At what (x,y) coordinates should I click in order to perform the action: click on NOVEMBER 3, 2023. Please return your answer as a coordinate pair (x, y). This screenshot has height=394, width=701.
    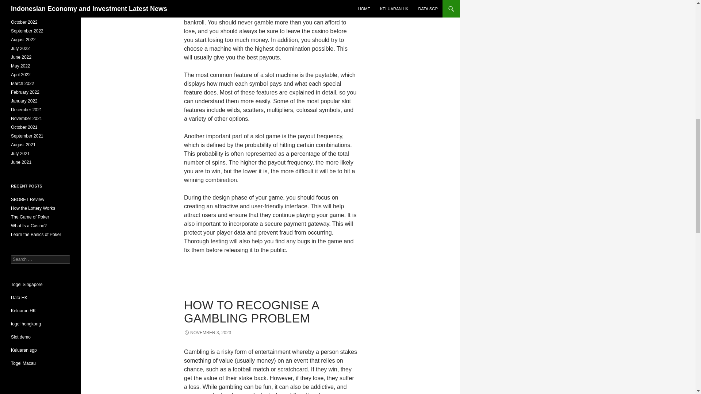
    Looking at the image, I should click on (207, 333).